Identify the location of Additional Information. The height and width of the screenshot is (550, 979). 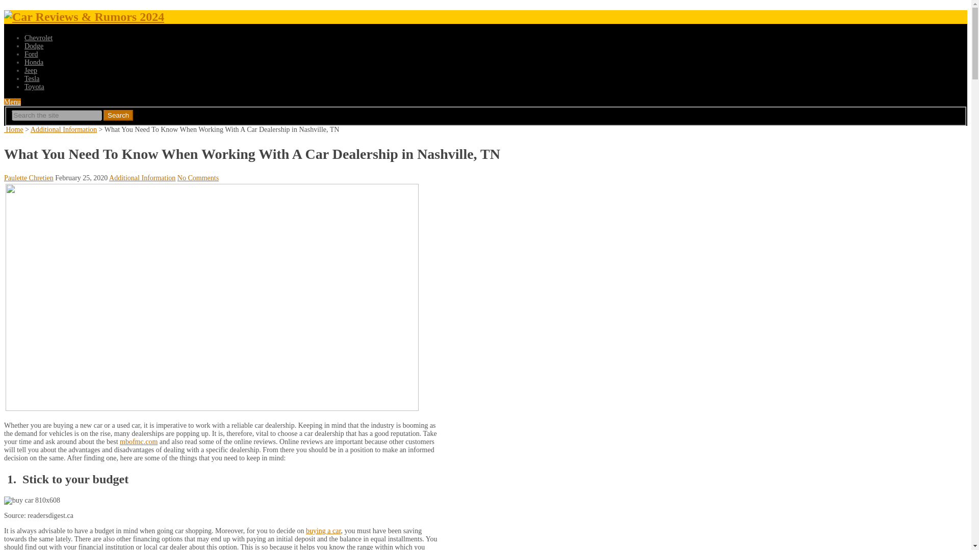
(63, 129).